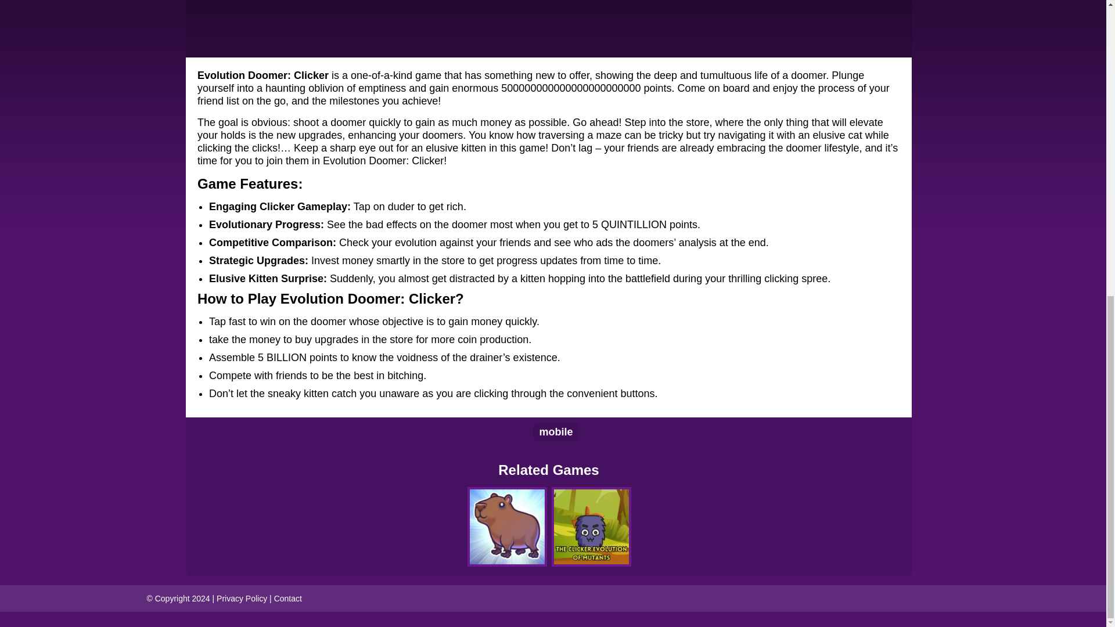  I want to click on Contact, so click(288, 597).